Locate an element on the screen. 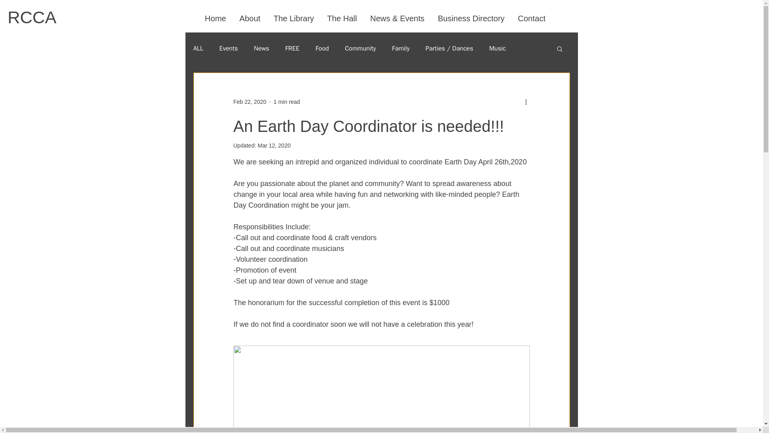 This screenshot has height=433, width=769. Events is located at coordinates (228, 48).